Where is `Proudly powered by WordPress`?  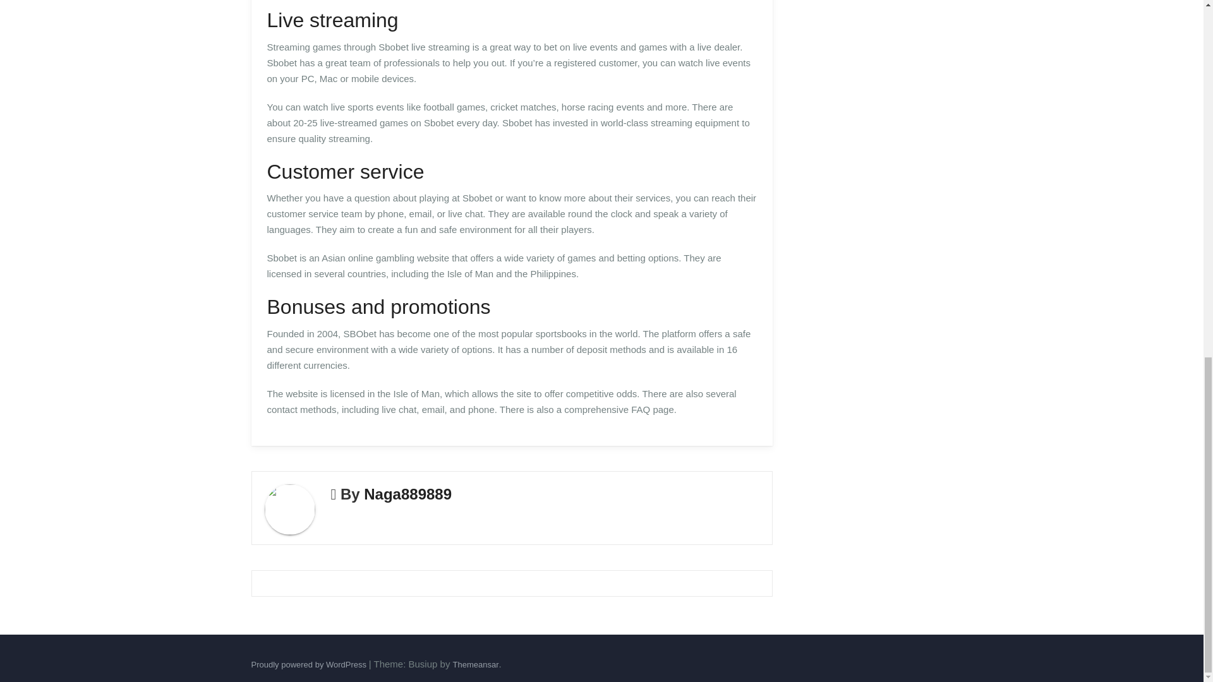 Proudly powered by WordPress is located at coordinates (310, 664).